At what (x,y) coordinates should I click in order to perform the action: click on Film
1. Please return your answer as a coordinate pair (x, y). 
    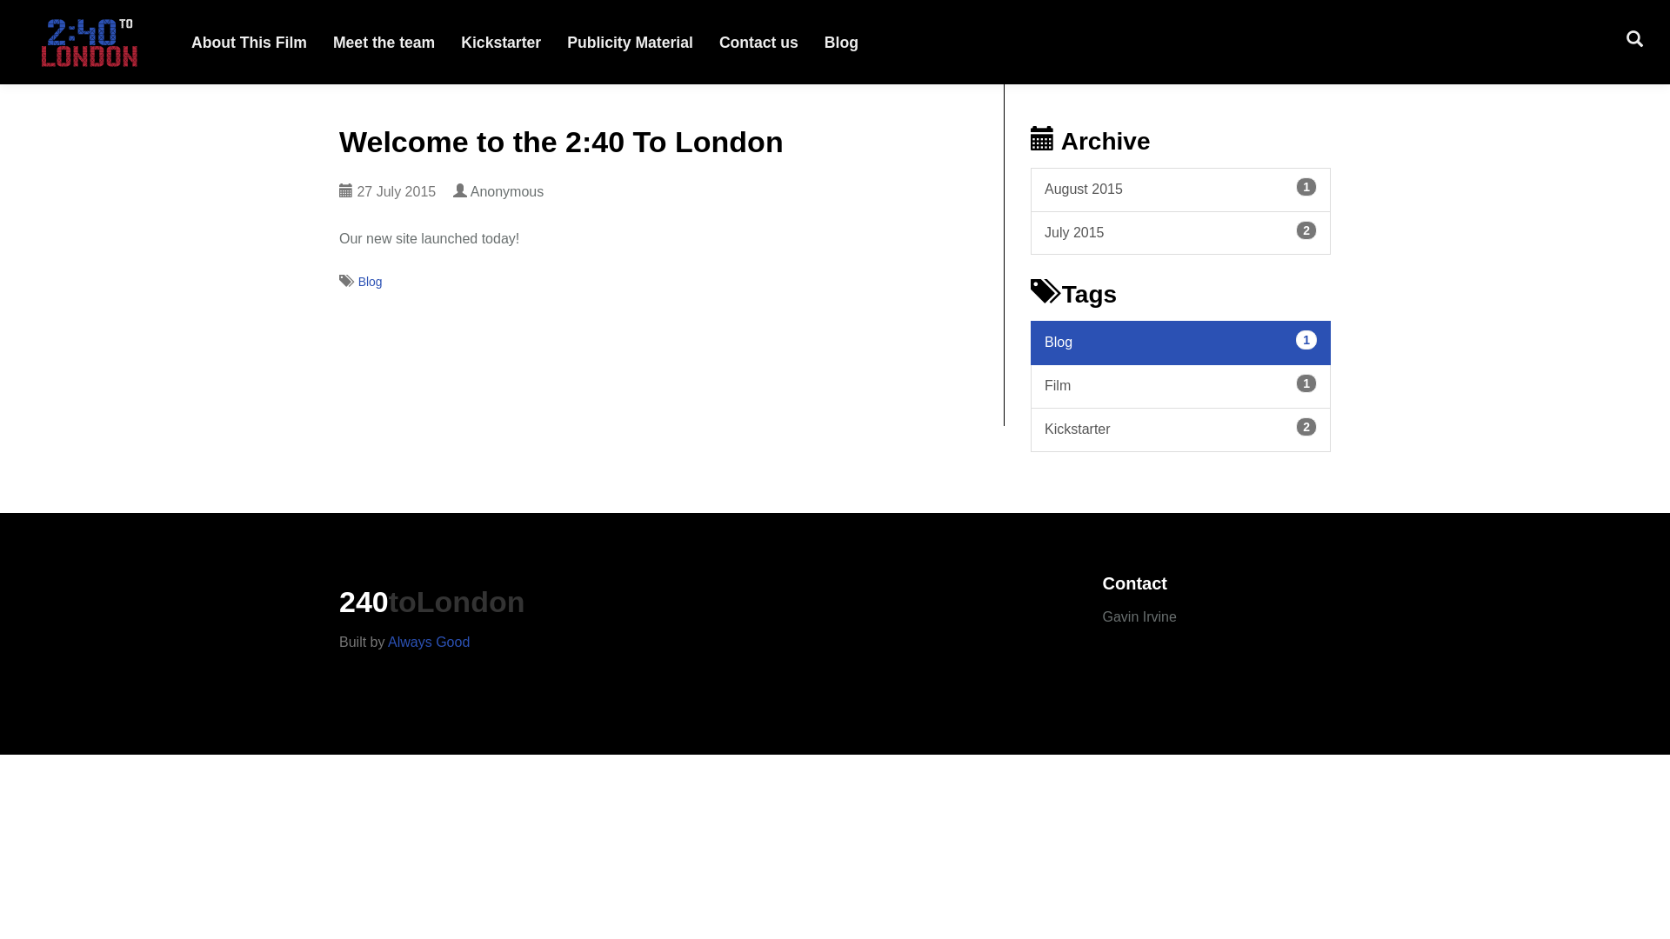
    Looking at the image, I should click on (1181, 386).